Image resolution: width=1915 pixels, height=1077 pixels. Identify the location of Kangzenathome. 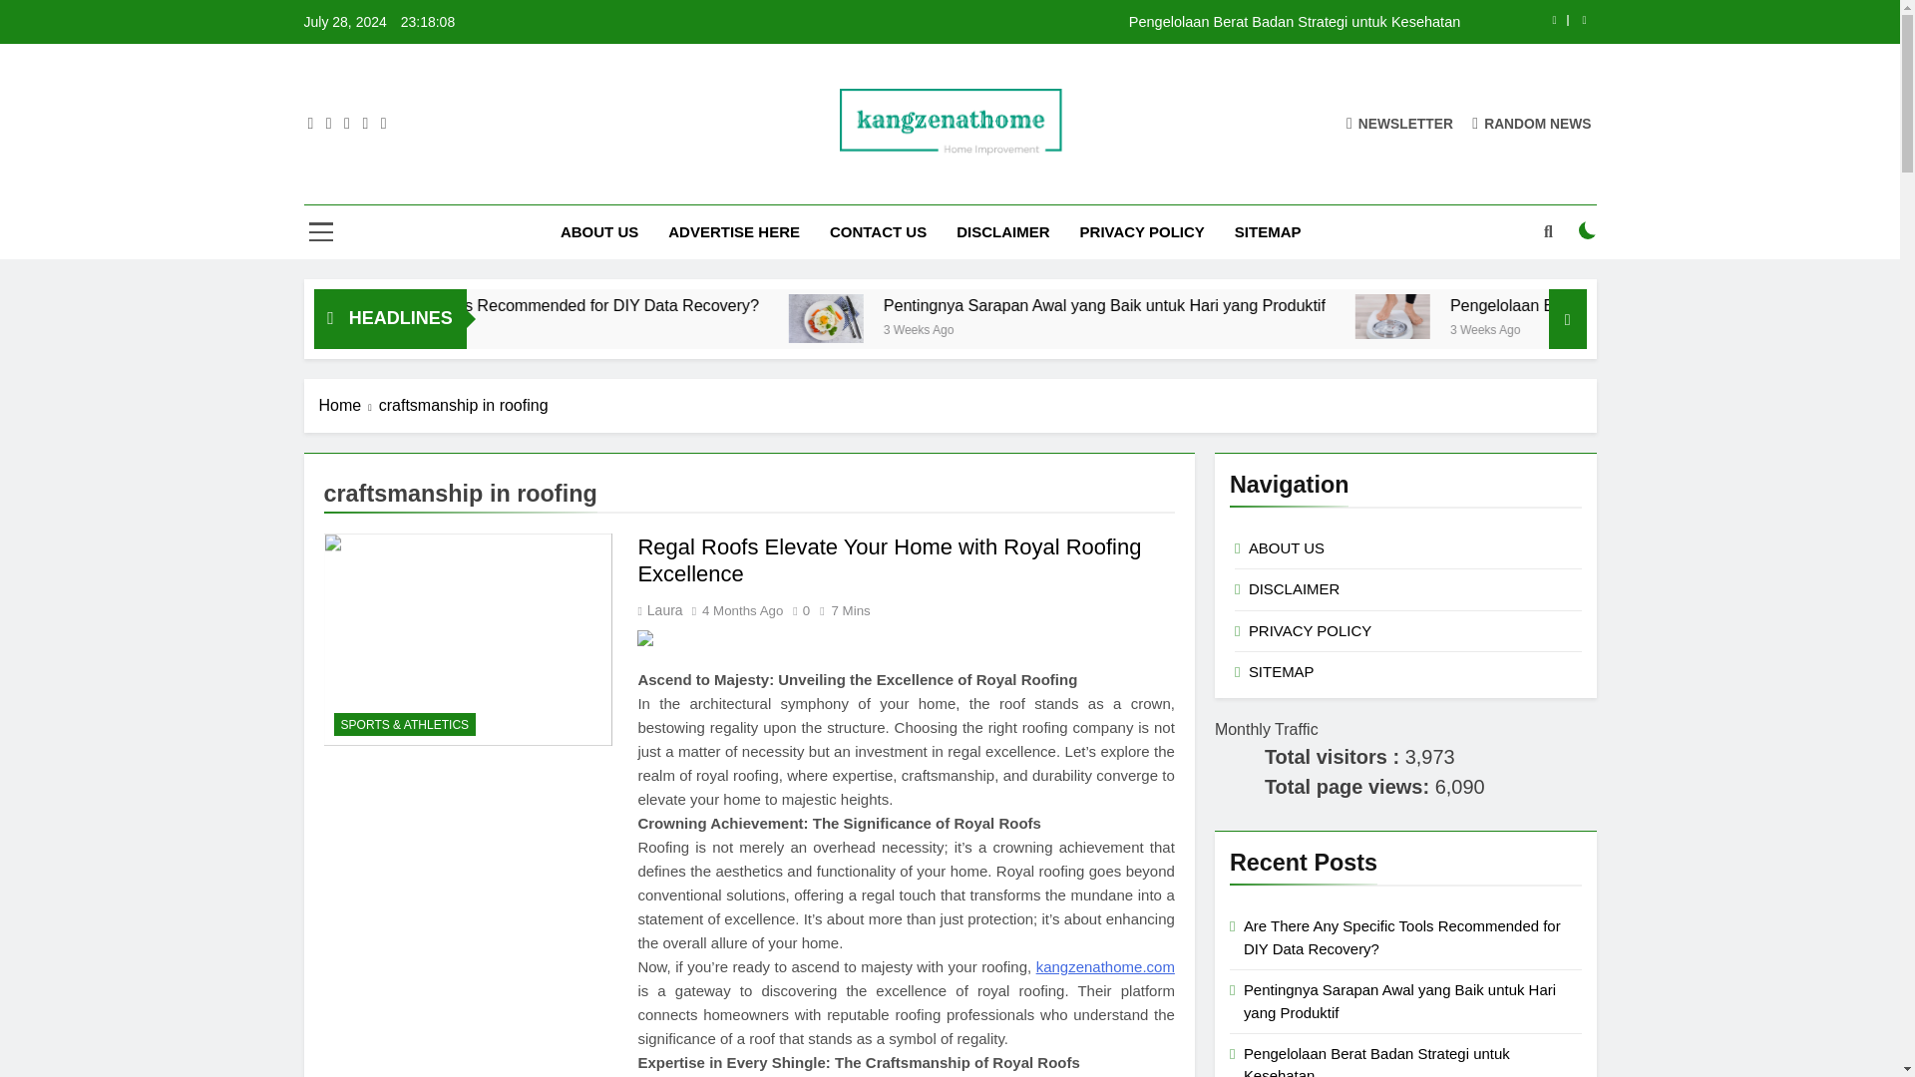
(788, 185).